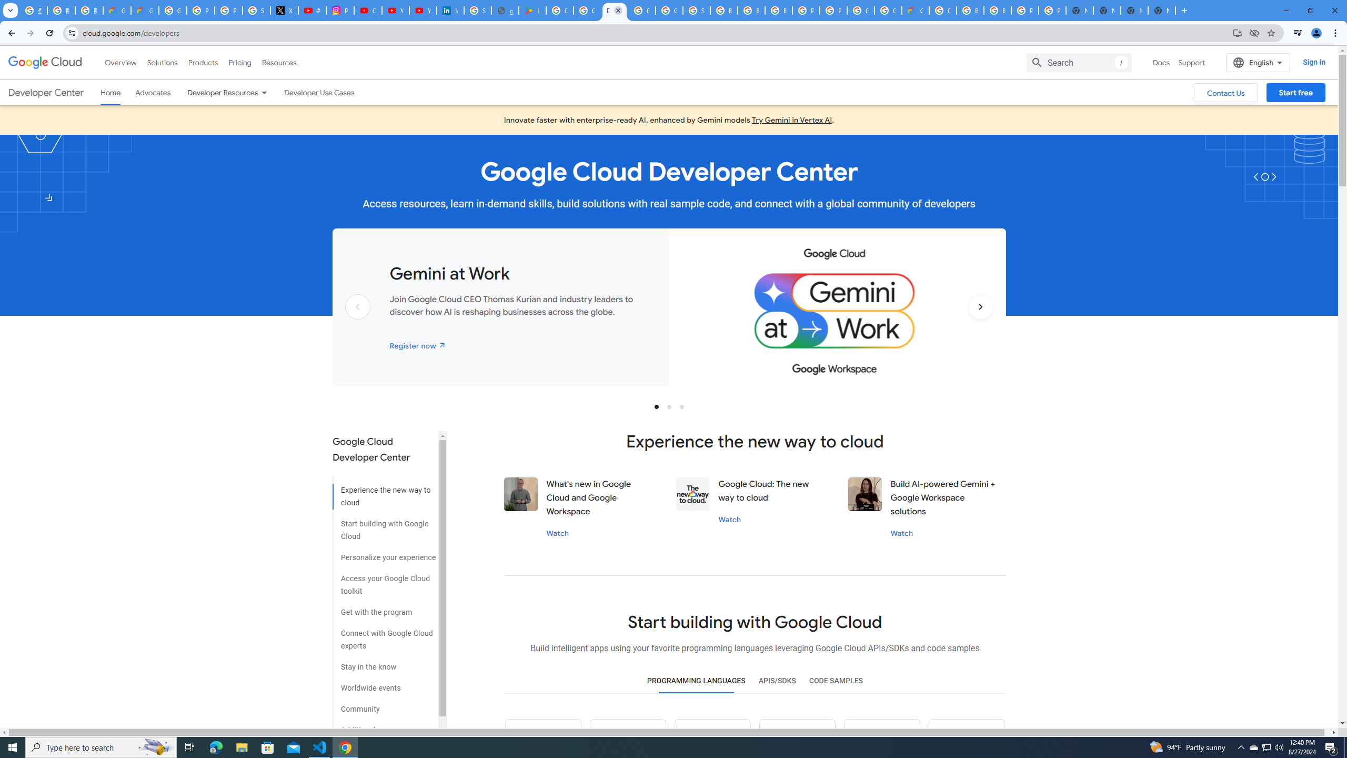 This screenshot has width=1347, height=758. What do you see at coordinates (279, 62) in the screenshot?
I see `Resources` at bounding box center [279, 62].